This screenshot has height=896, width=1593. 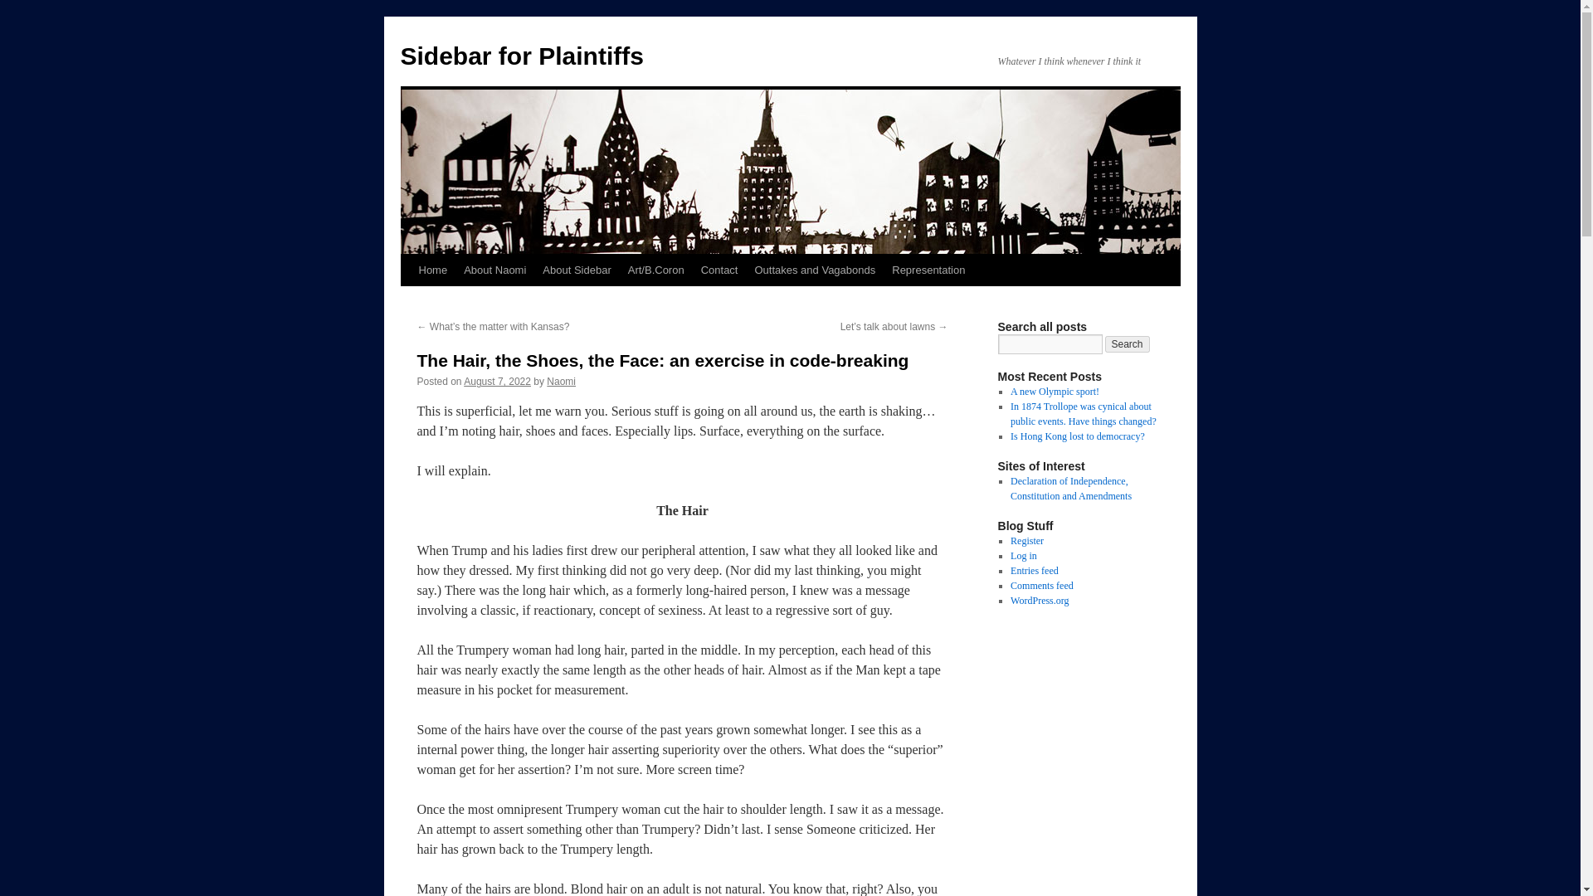 I want to click on Representation, so click(x=928, y=270).